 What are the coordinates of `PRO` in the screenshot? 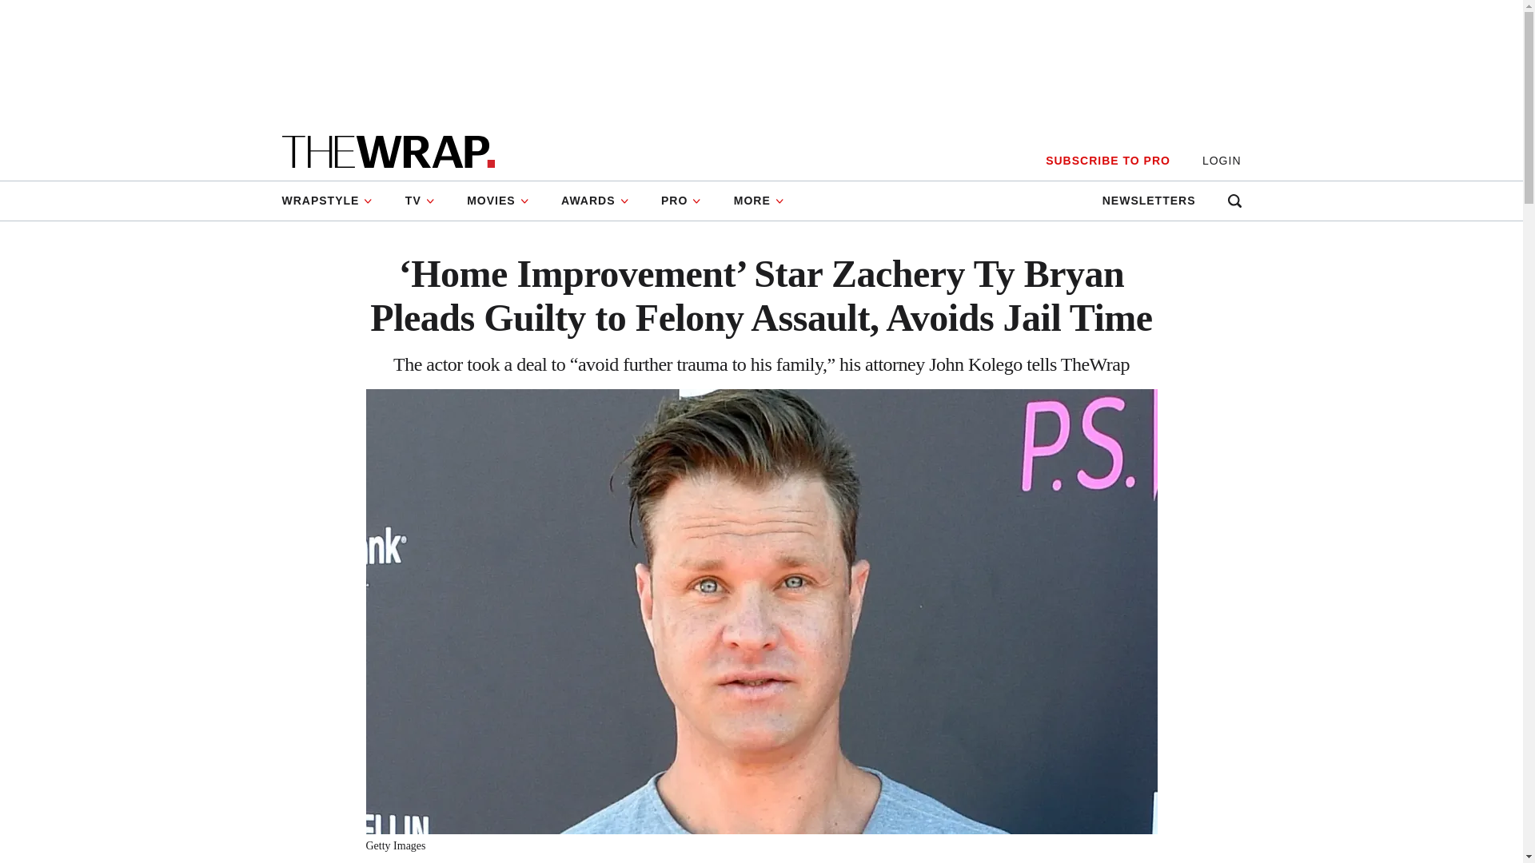 It's located at (681, 201).